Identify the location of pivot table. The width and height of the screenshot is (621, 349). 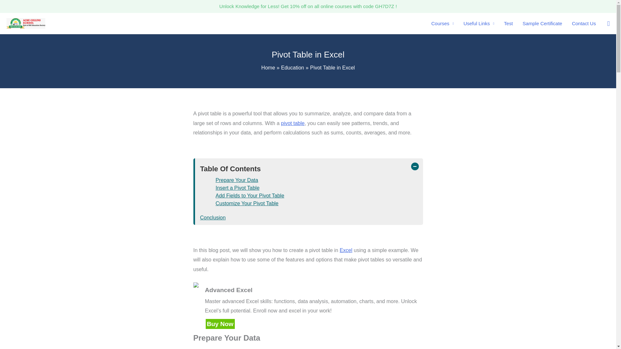
(293, 123).